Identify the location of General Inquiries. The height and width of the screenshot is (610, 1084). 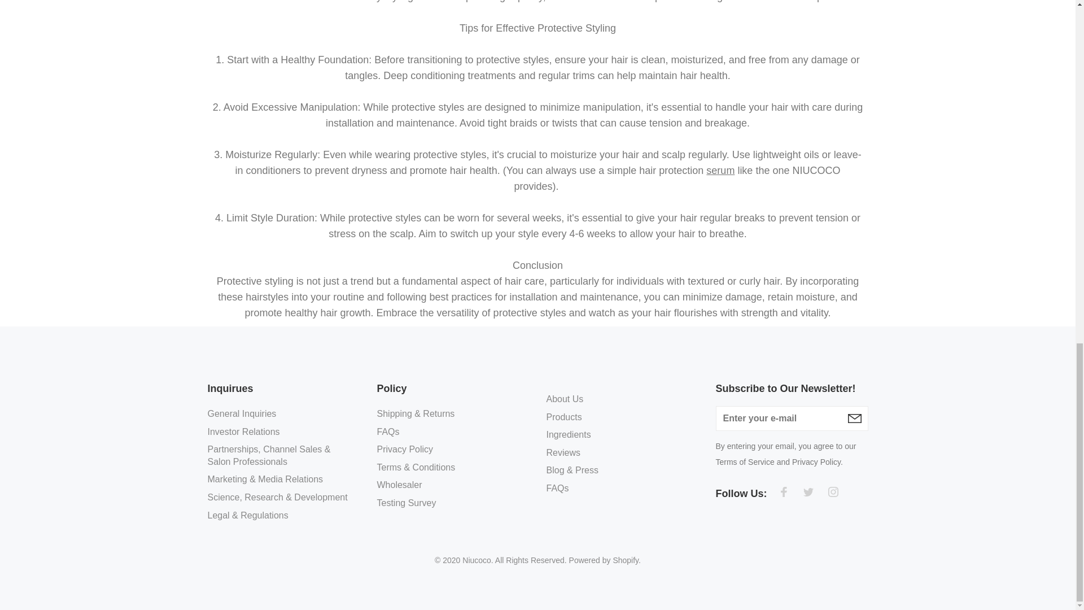
(242, 416).